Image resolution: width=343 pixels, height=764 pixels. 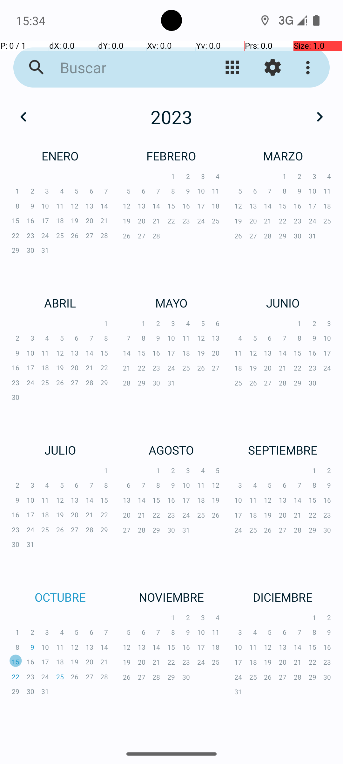 What do you see at coordinates (171, 156) in the screenshot?
I see `FEBRERO` at bounding box center [171, 156].